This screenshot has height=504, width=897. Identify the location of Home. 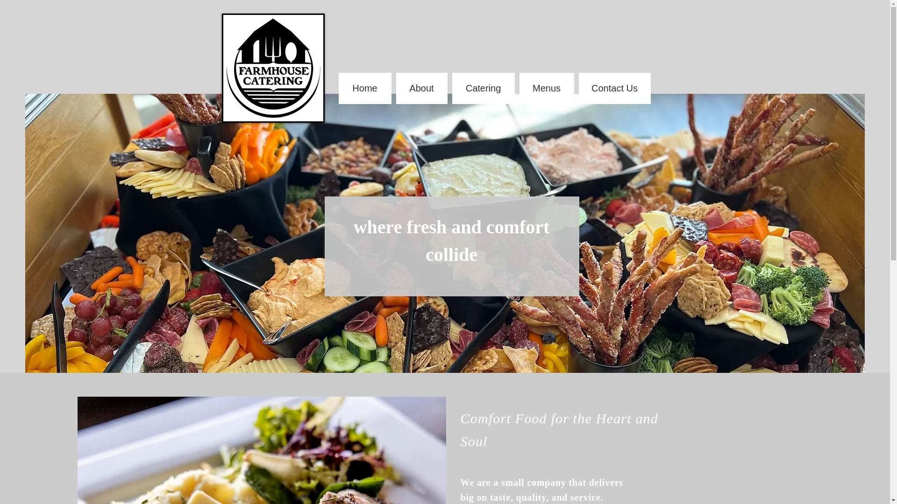
(364, 88).